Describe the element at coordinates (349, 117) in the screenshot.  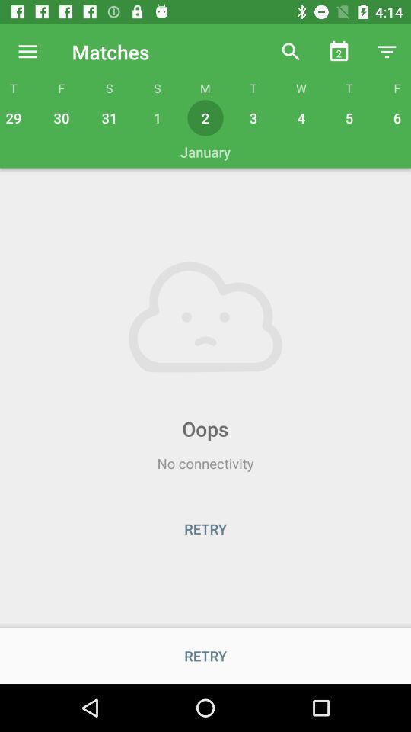
I see `launch the 5 icon` at that location.